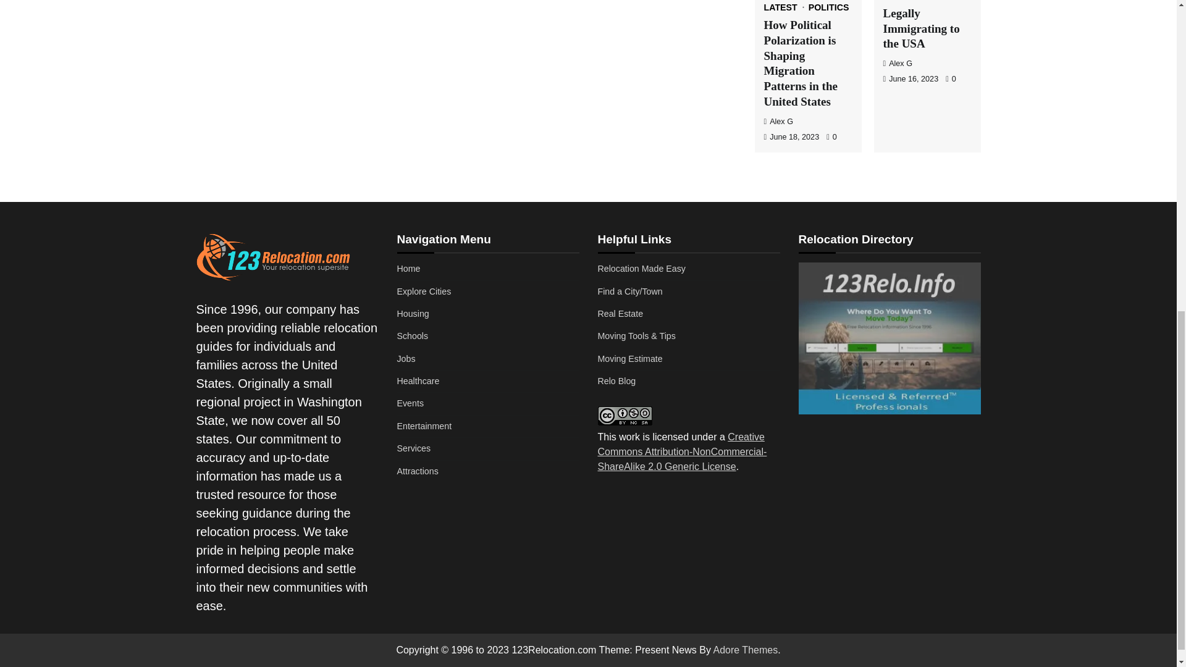 The image size is (1186, 667). I want to click on Alex G, so click(778, 122).